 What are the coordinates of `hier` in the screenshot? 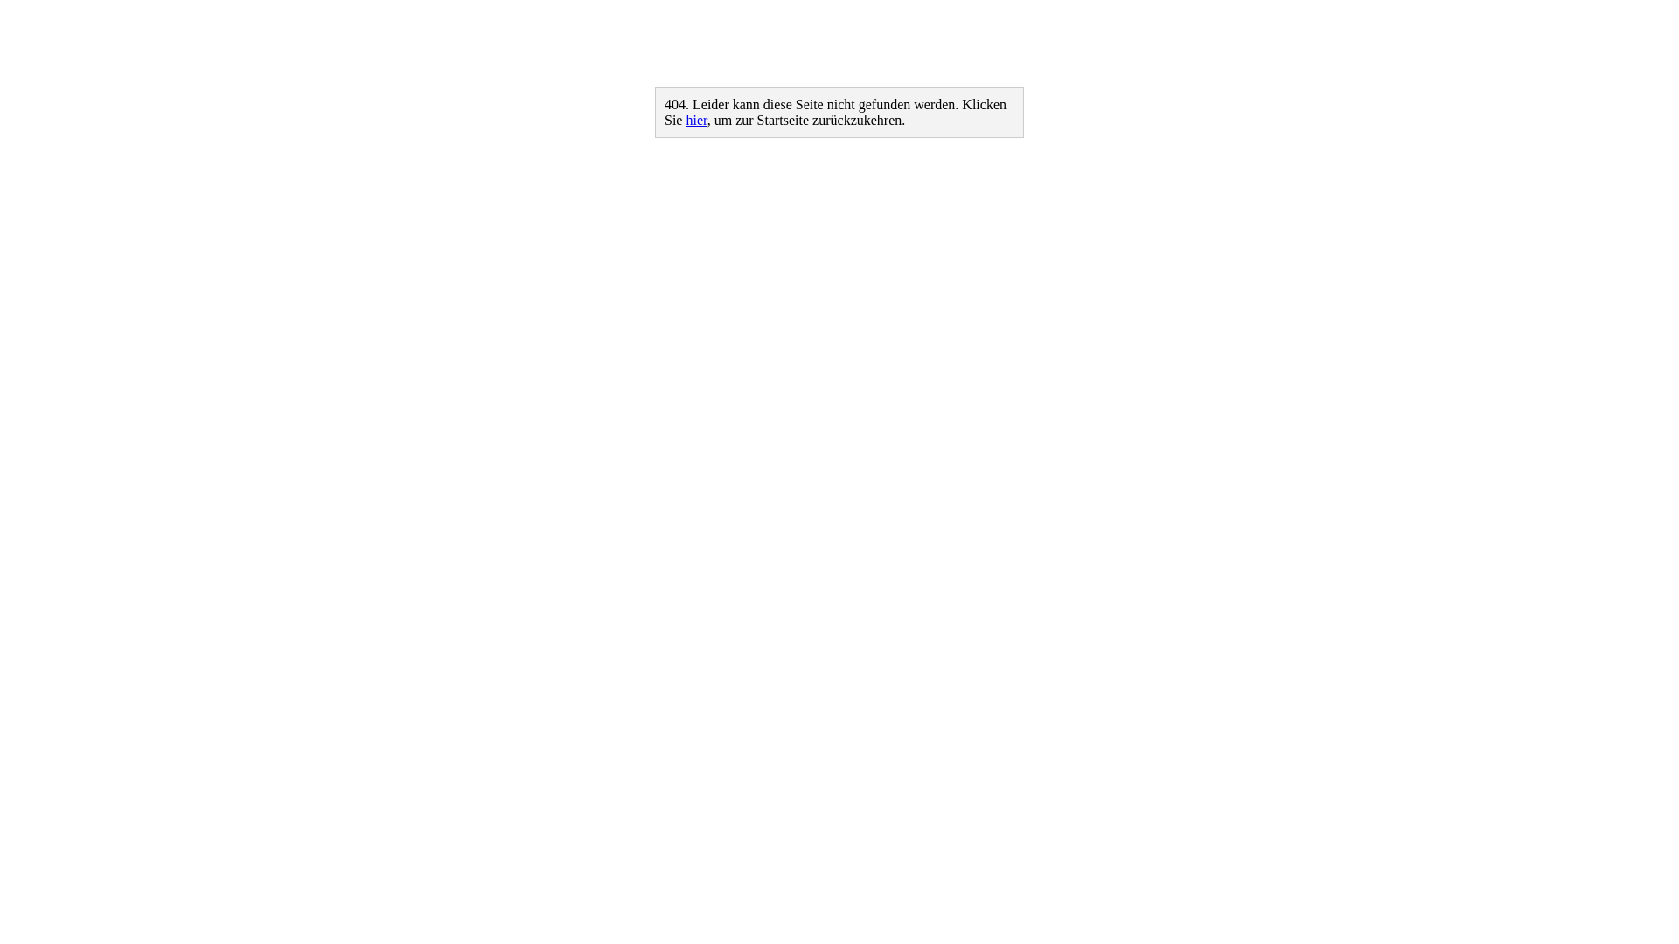 It's located at (696, 121).